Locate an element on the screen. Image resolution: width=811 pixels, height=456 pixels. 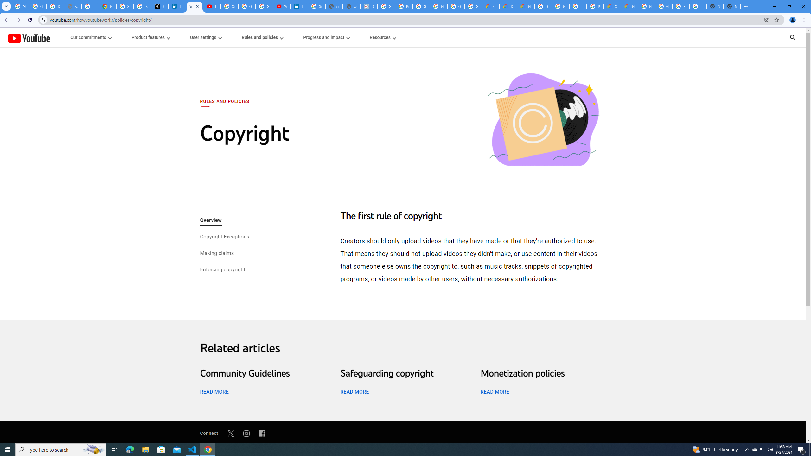
Rules and policies menupopup is located at coordinates (262, 37).